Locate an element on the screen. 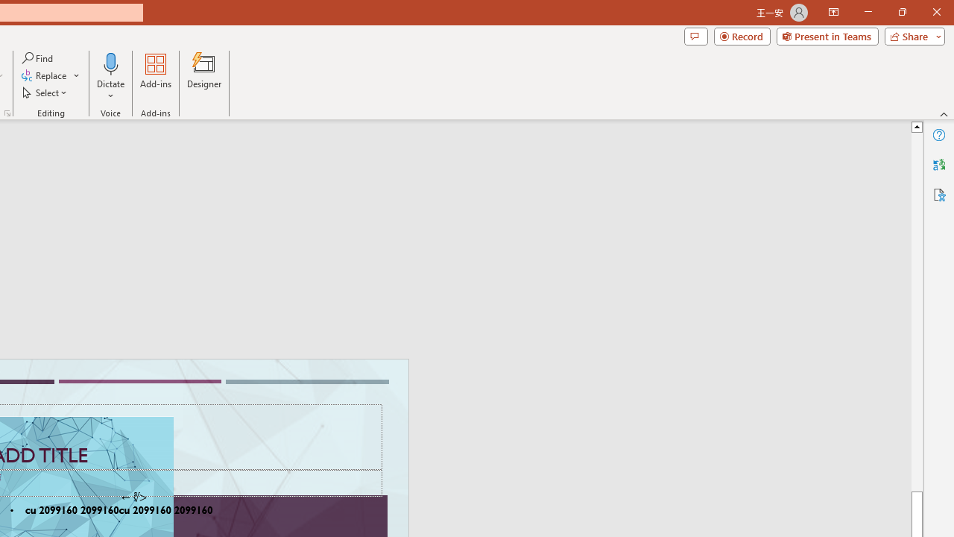 Image resolution: width=954 pixels, height=537 pixels. Collapse the Ribbon is located at coordinates (944, 113).